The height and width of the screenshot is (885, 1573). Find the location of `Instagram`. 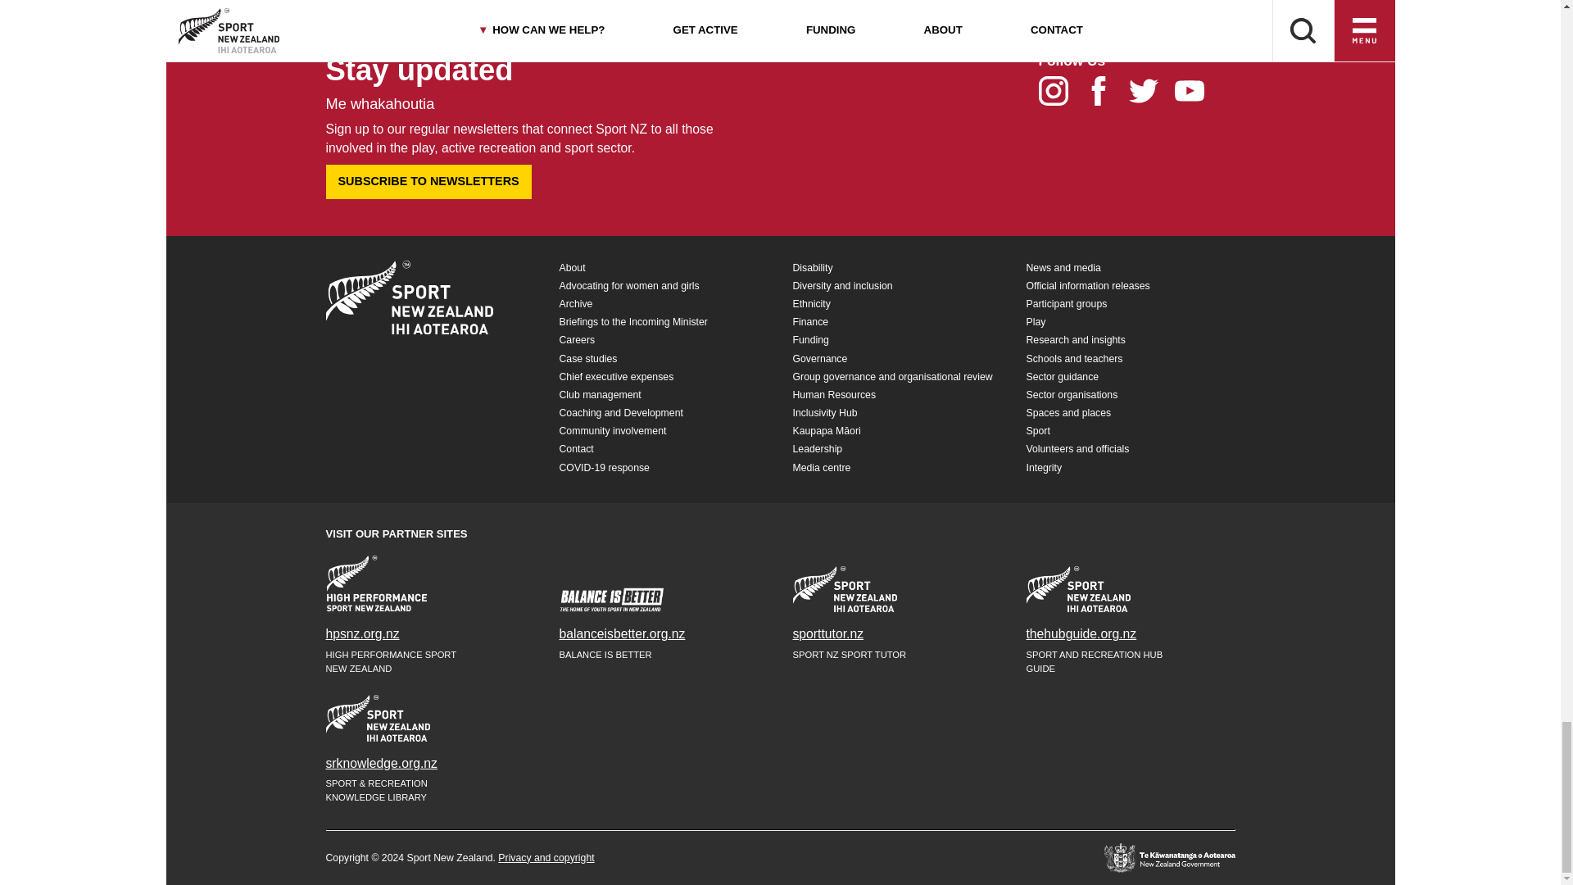

Instagram is located at coordinates (1060, 97).